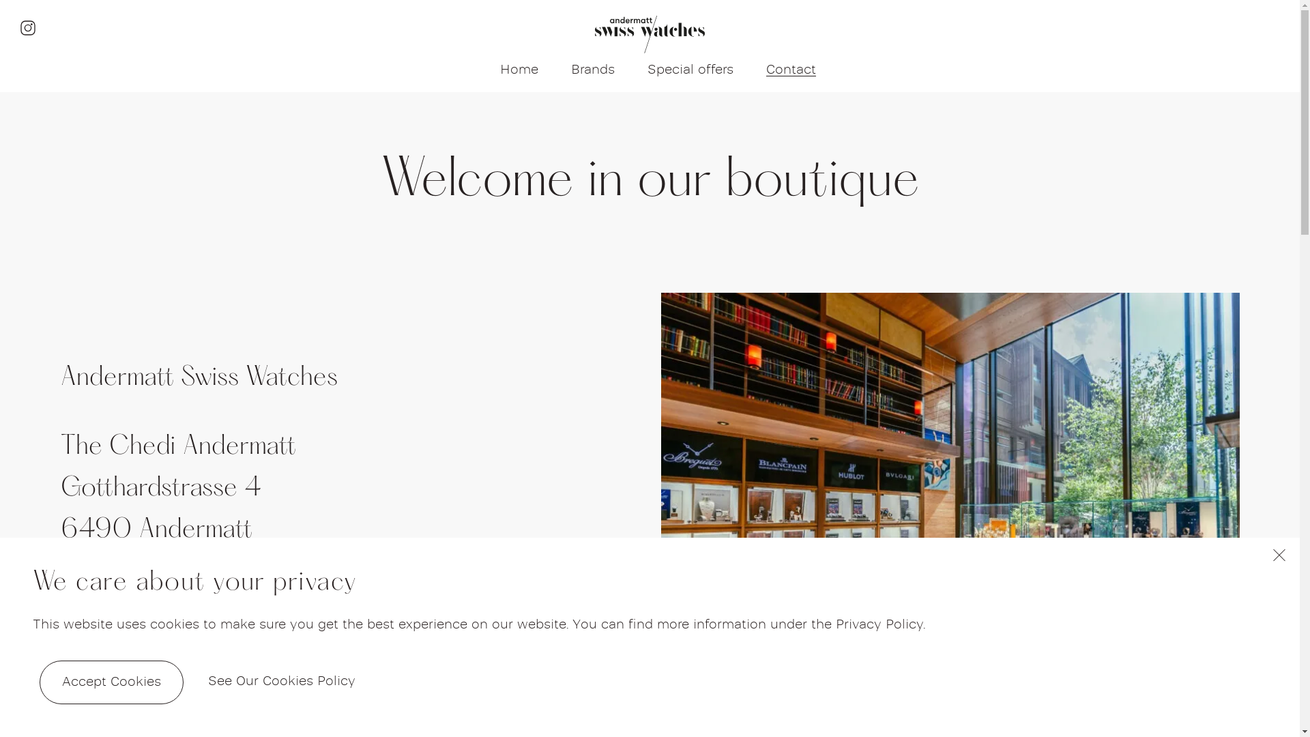 The width and height of the screenshot is (1310, 737). What do you see at coordinates (161, 600) in the screenshot?
I see `+41 41 888 79 22` at bounding box center [161, 600].